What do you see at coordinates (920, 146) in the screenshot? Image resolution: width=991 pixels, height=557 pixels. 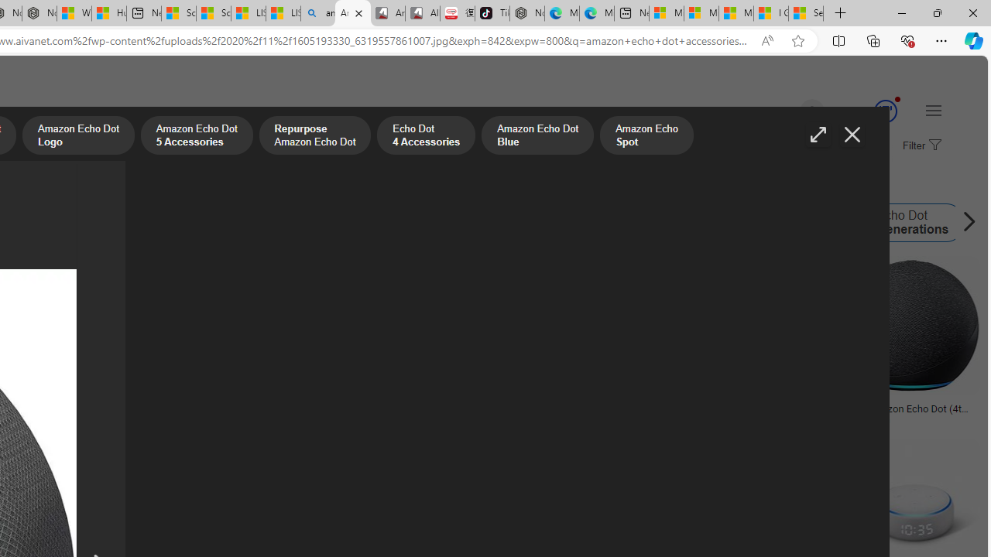 I see `Filter` at bounding box center [920, 146].